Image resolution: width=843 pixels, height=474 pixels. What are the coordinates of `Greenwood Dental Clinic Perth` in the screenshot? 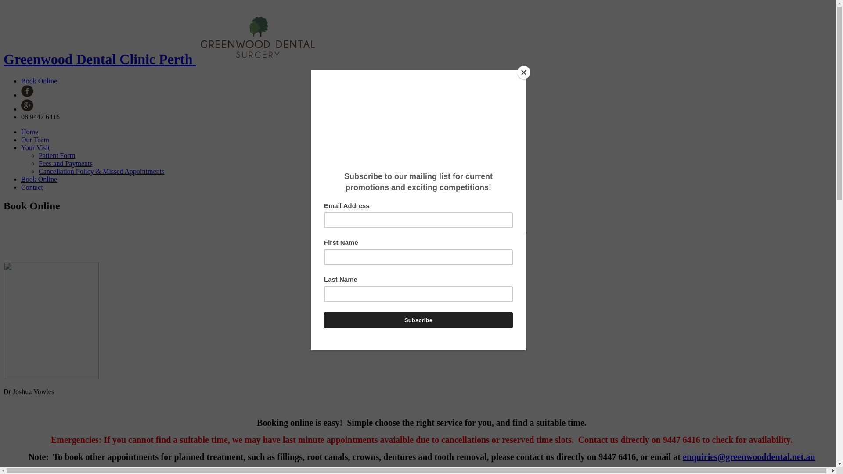 It's located at (162, 59).